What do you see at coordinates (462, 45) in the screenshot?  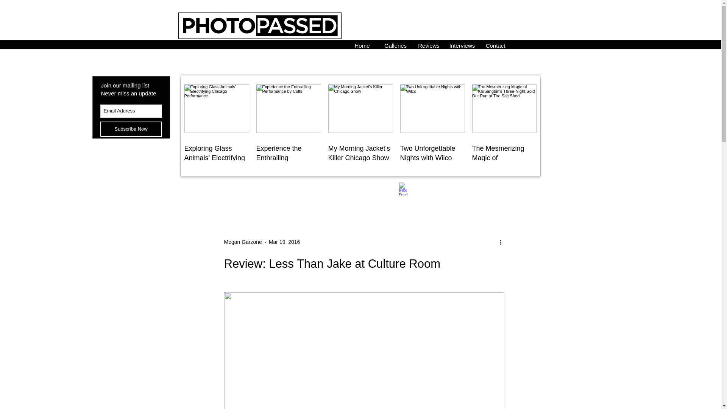 I see `Interviews` at bounding box center [462, 45].